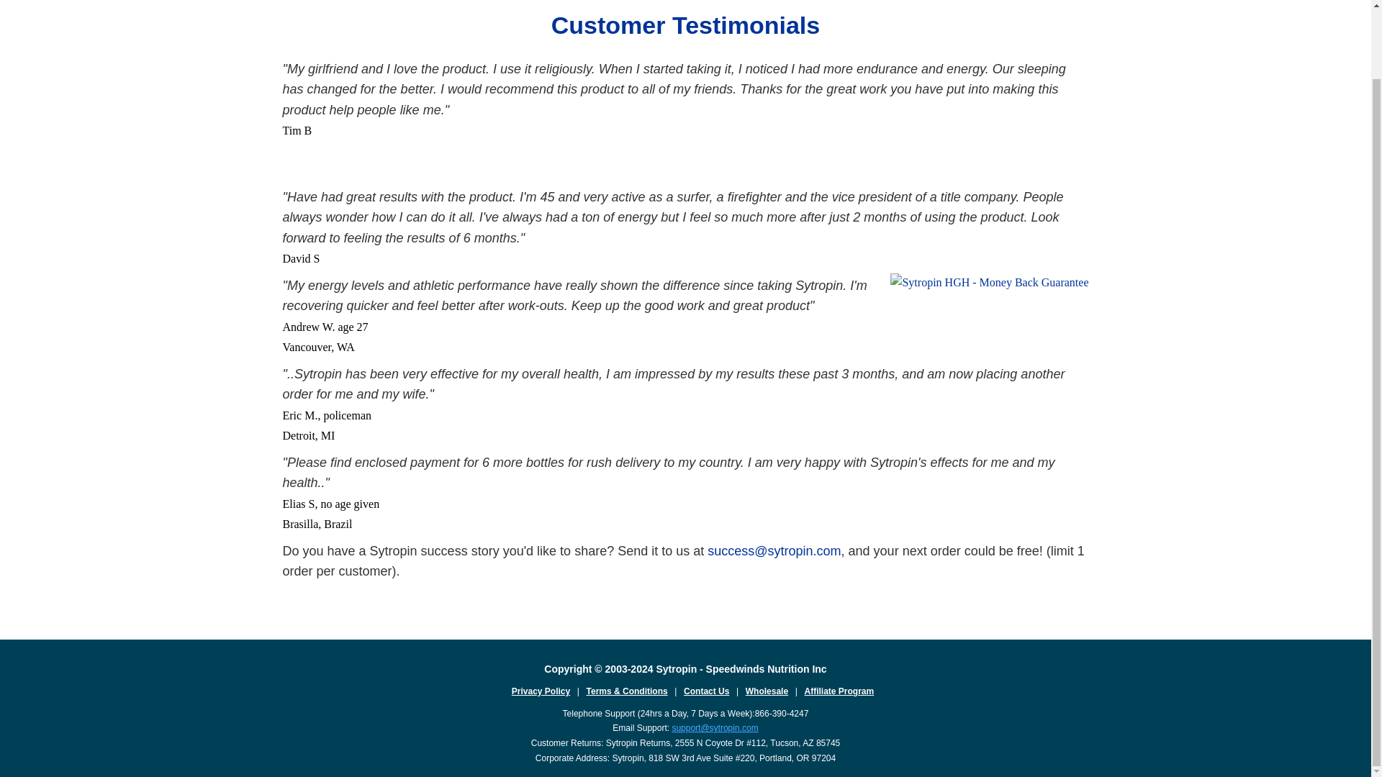 This screenshot has width=1382, height=777. What do you see at coordinates (540, 691) in the screenshot?
I see `Privacy Policy` at bounding box center [540, 691].